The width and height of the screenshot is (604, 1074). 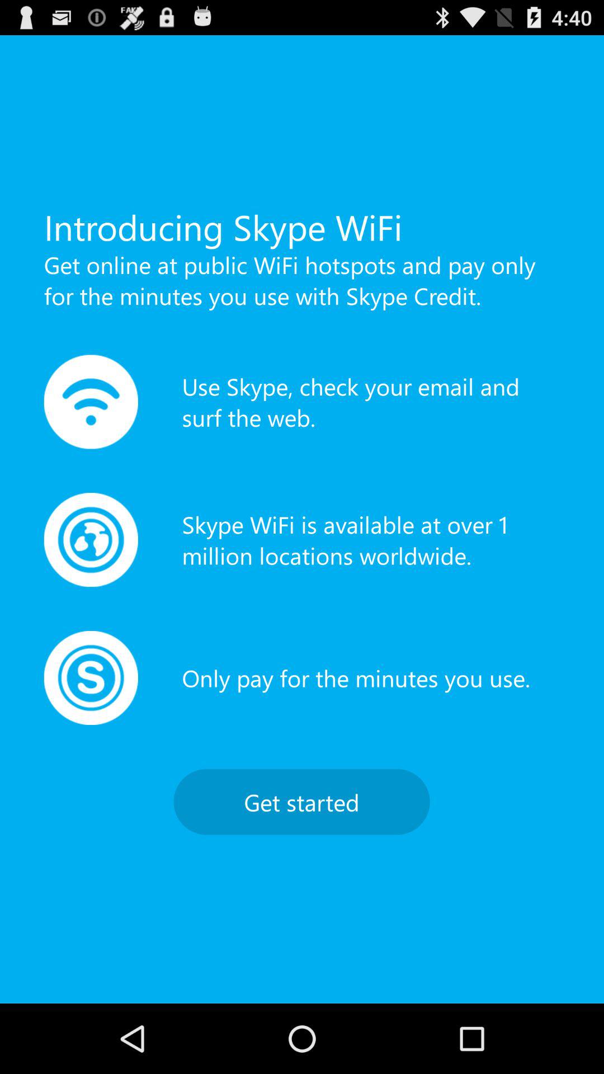 What do you see at coordinates (301, 802) in the screenshot?
I see `turn off icon below the only pay for` at bounding box center [301, 802].